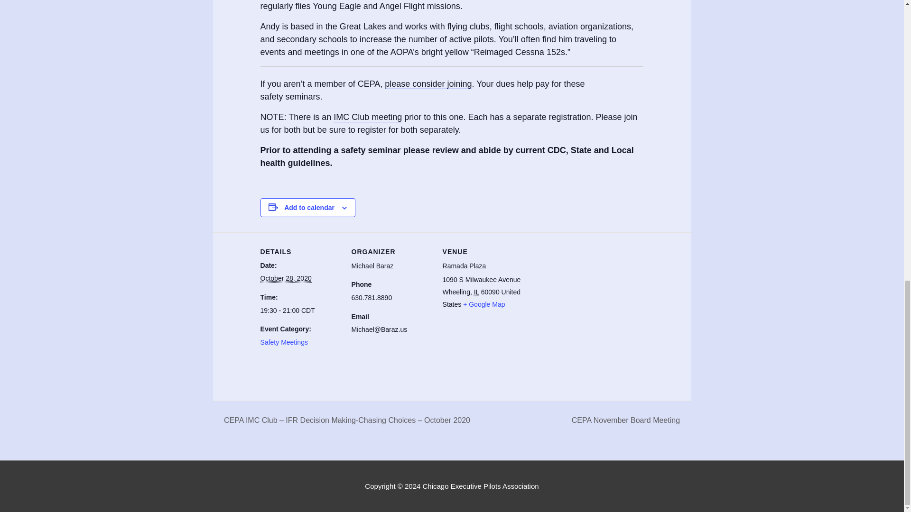 This screenshot has width=911, height=512. I want to click on 2020-10-28, so click(300, 311).